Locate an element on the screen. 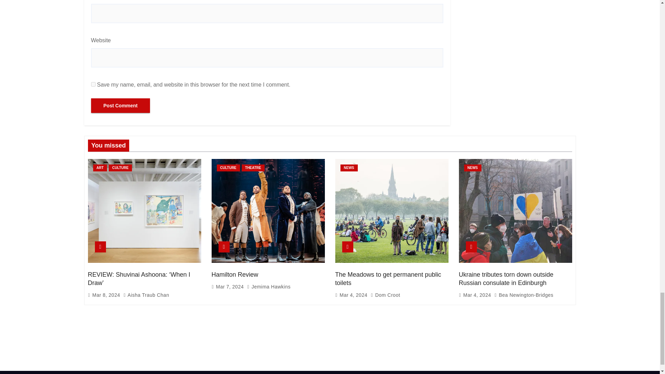  Post Comment is located at coordinates (120, 106).